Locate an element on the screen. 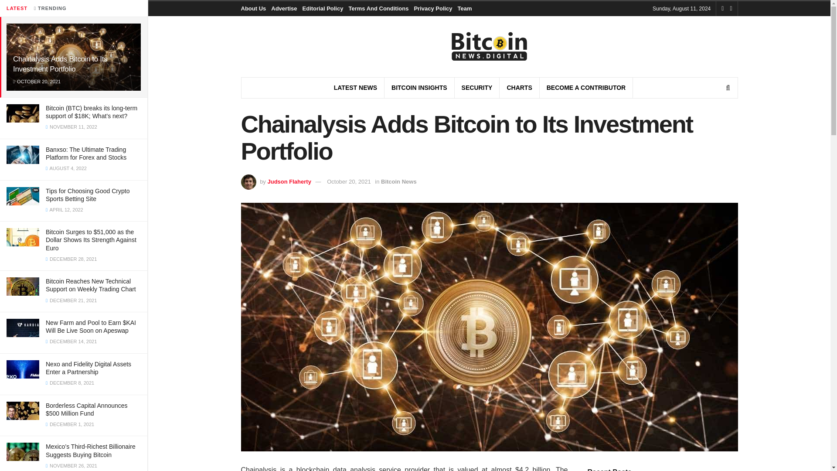  Nexo and Fidelity Digital Assets Enter a Partnership is located at coordinates (88, 368).